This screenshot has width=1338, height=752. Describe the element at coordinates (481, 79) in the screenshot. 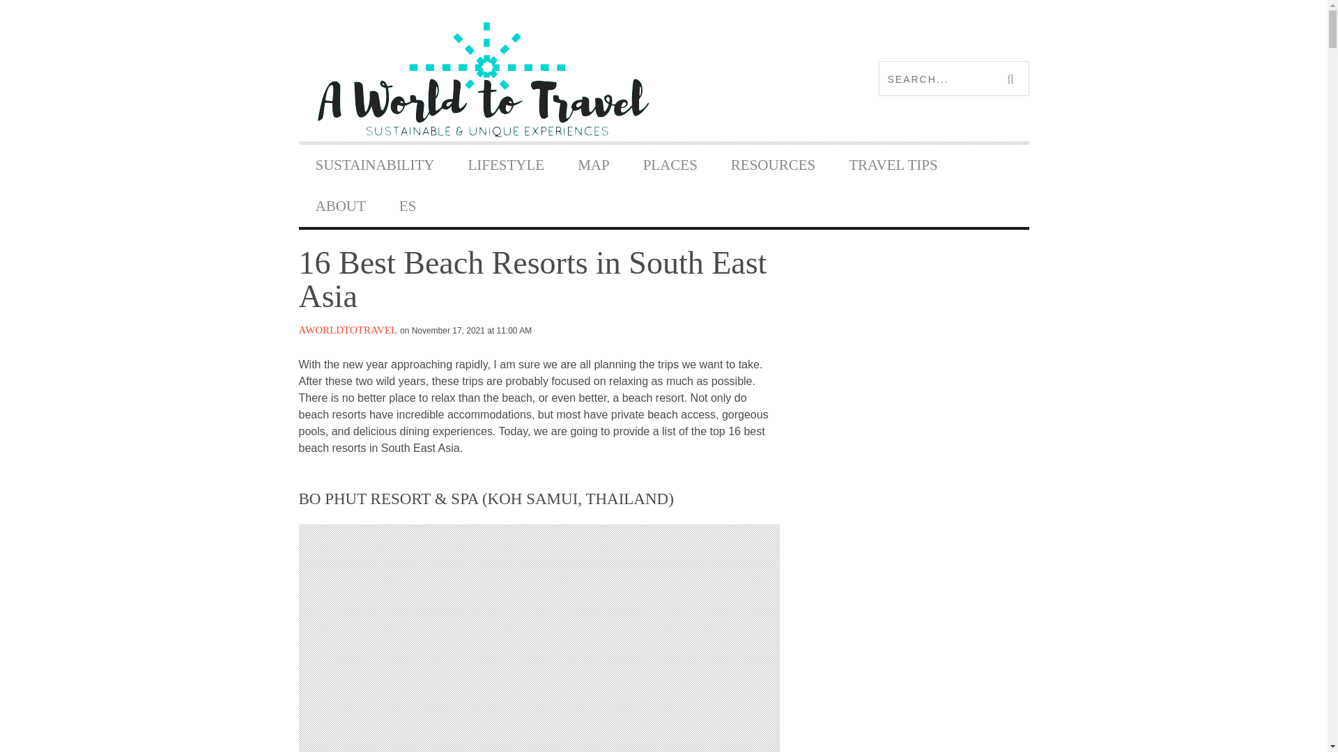

I see `A World to Travel` at that location.